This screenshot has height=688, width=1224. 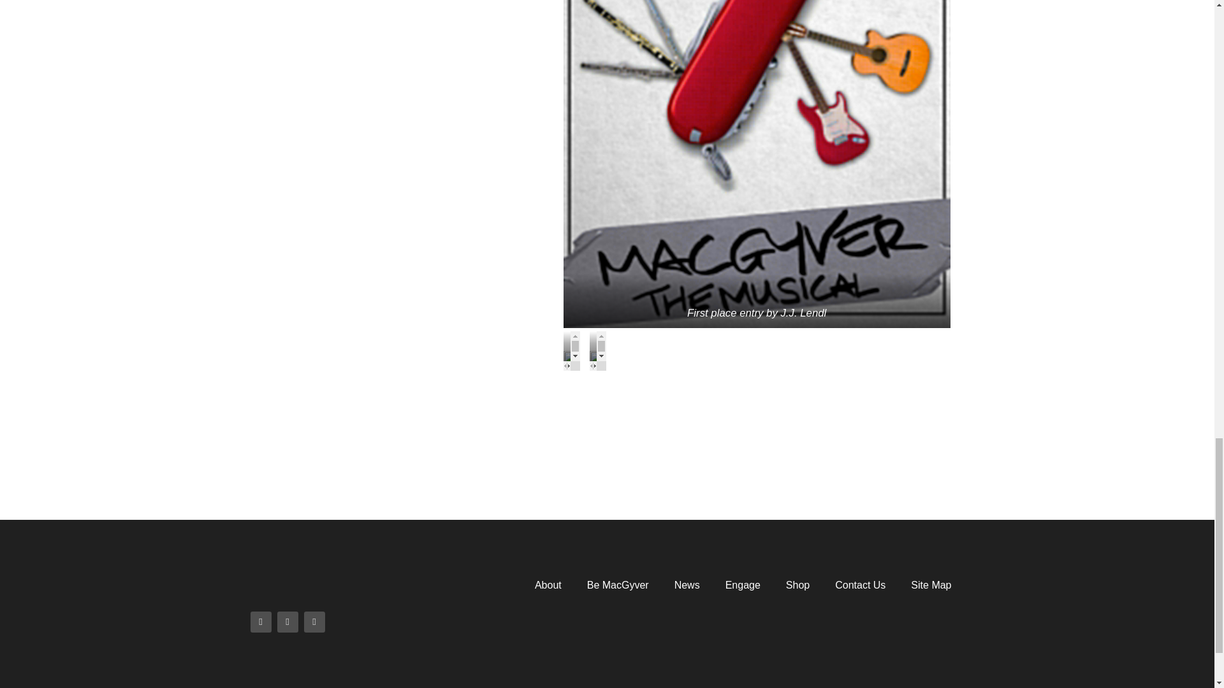 What do you see at coordinates (861, 585) in the screenshot?
I see `Contact Us` at bounding box center [861, 585].